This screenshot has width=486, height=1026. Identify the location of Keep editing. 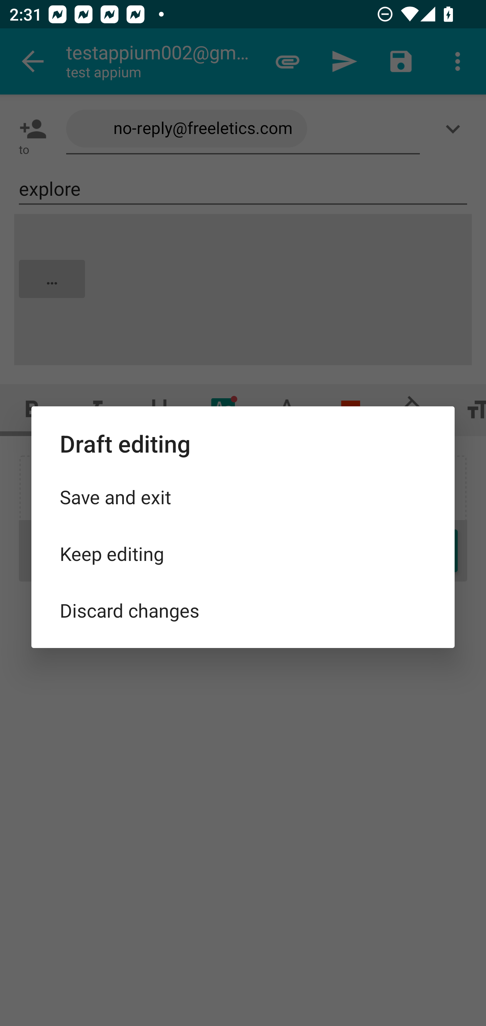
(243, 553).